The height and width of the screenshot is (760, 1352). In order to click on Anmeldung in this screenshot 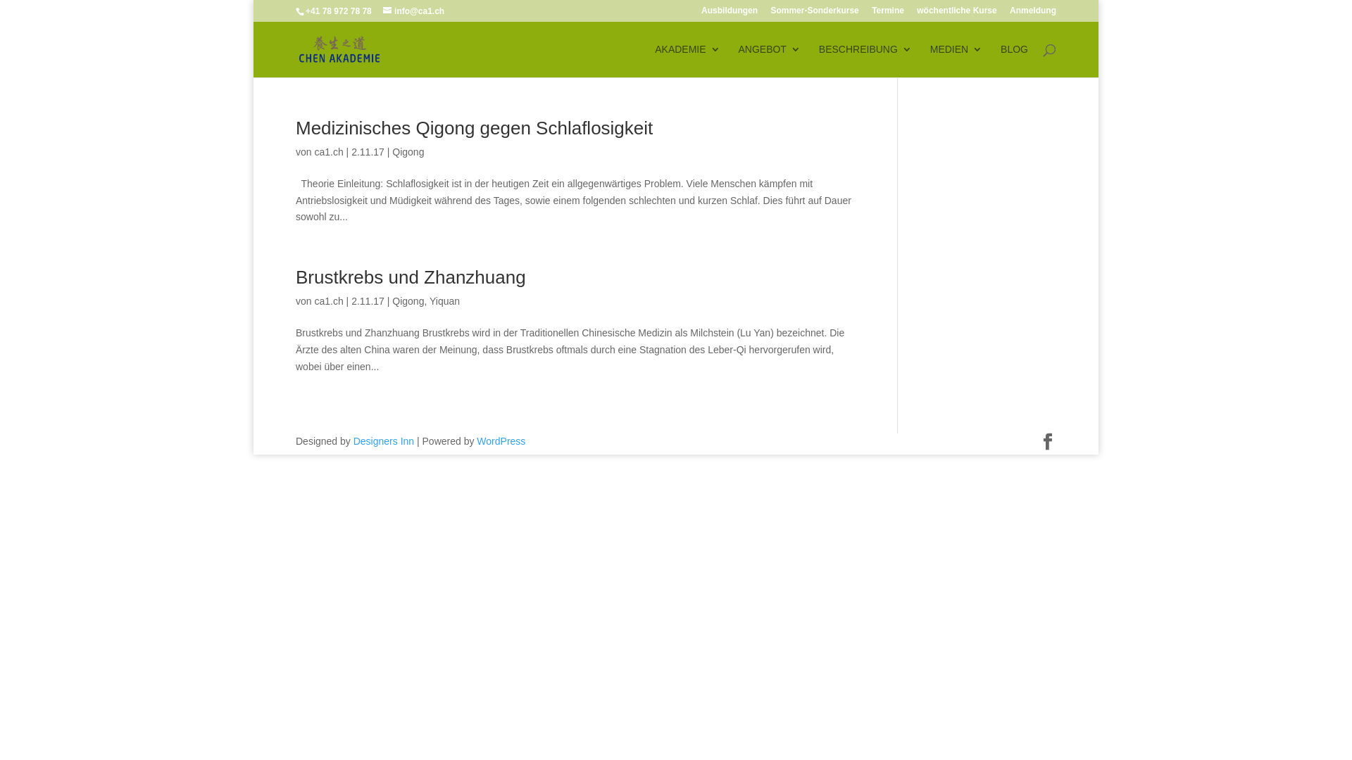, I will do `click(1033, 14)`.